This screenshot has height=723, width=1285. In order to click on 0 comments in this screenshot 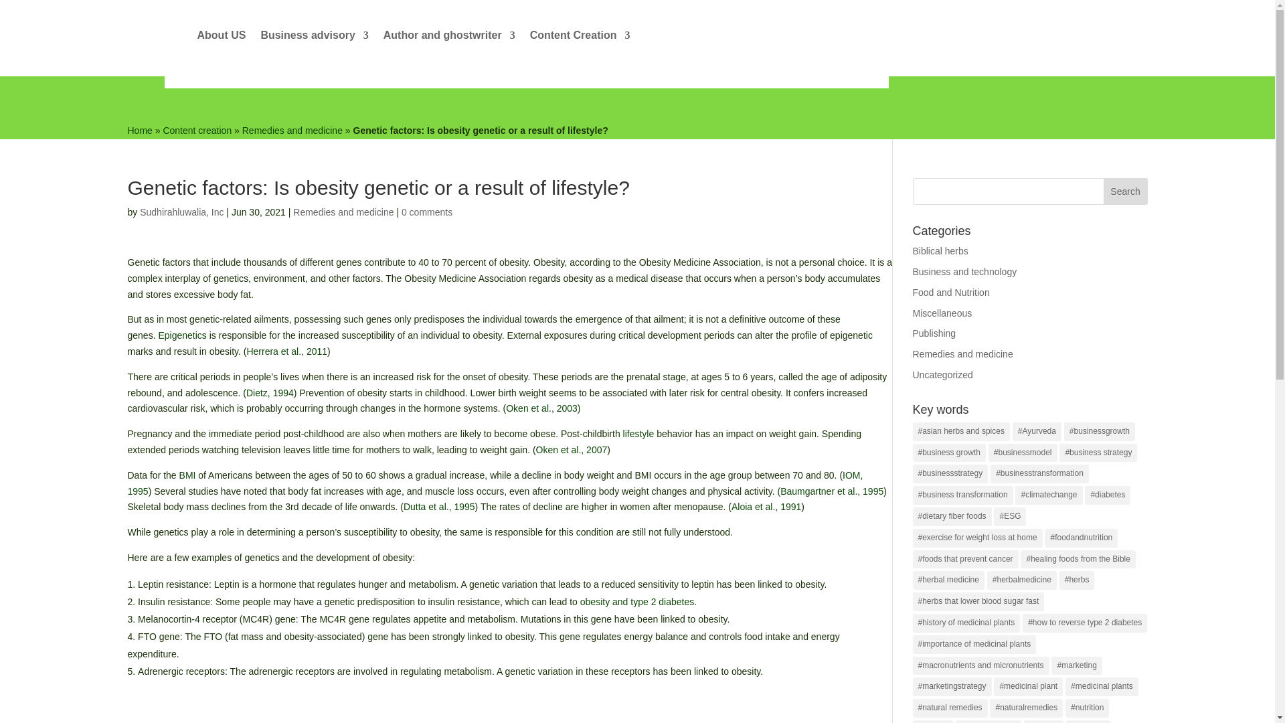, I will do `click(426, 212)`.